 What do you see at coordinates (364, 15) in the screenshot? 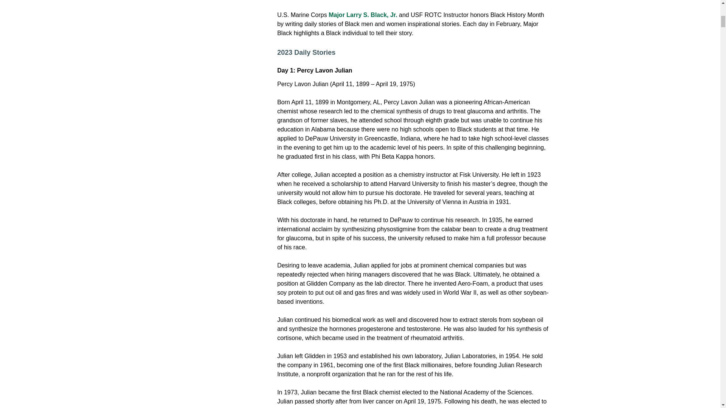
I see `Major Larry S. Black, Jr.` at bounding box center [364, 15].